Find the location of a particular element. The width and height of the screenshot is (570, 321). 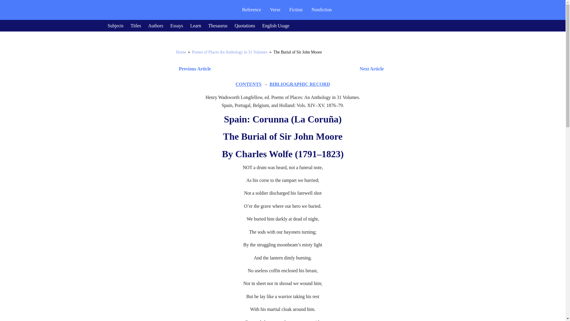

Previous Article is located at coordinates (193, 69).